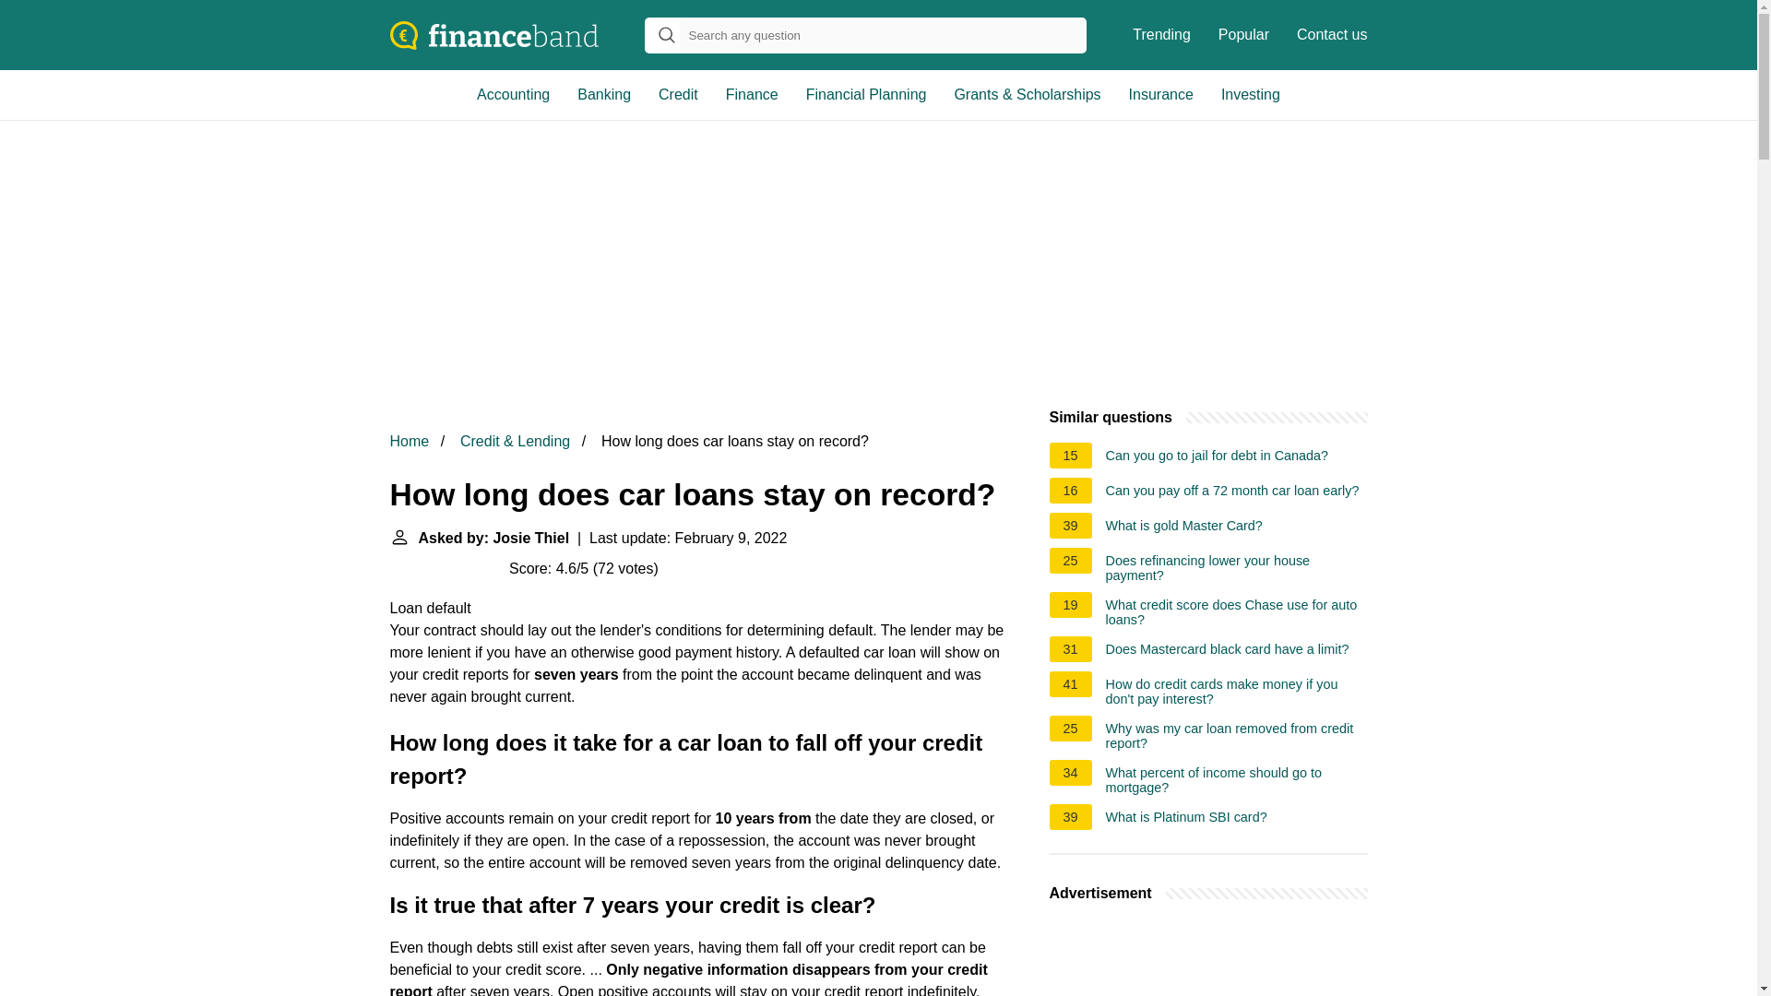 This screenshot has width=1771, height=996. What do you see at coordinates (513, 94) in the screenshot?
I see `Accounting` at bounding box center [513, 94].